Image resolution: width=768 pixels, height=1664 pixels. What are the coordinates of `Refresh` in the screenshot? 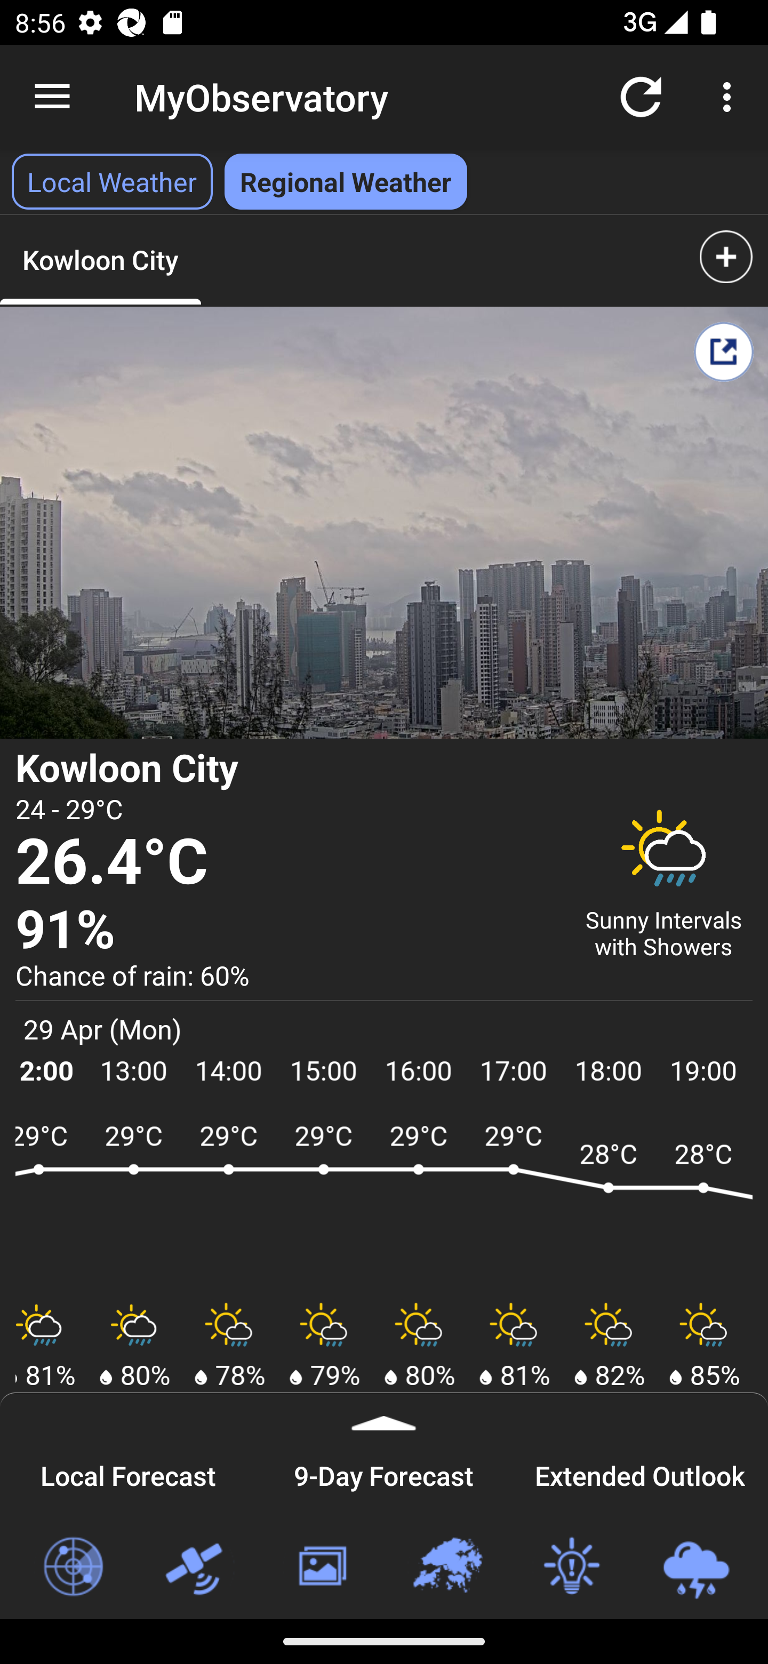 It's located at (641, 96).